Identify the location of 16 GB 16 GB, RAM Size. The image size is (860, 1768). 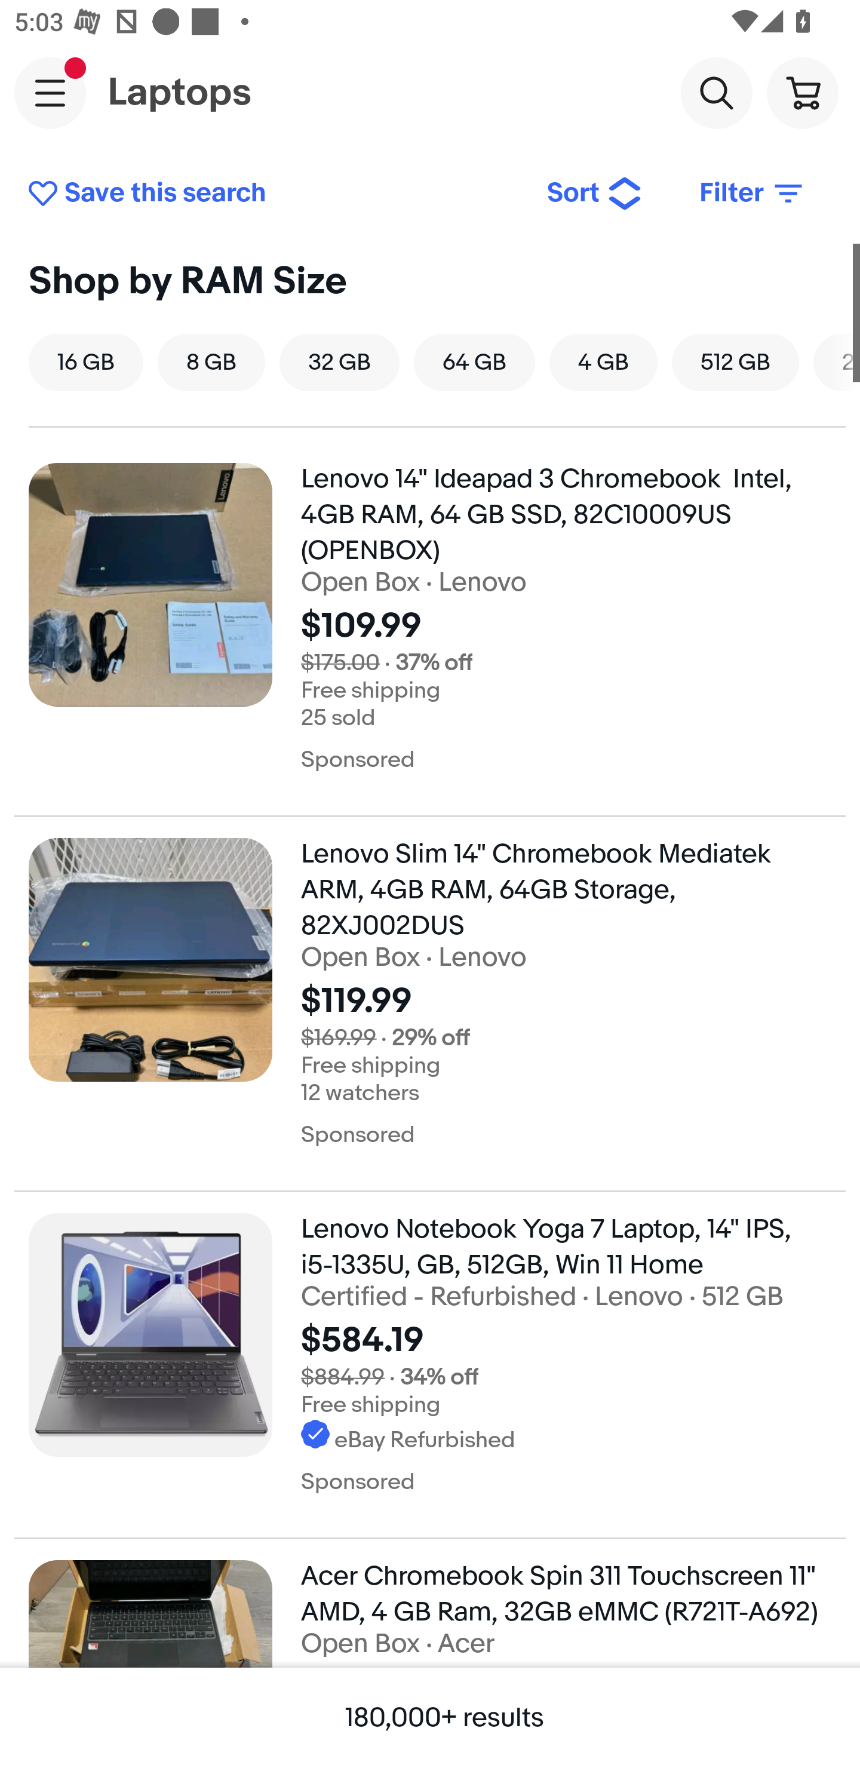
(86, 362).